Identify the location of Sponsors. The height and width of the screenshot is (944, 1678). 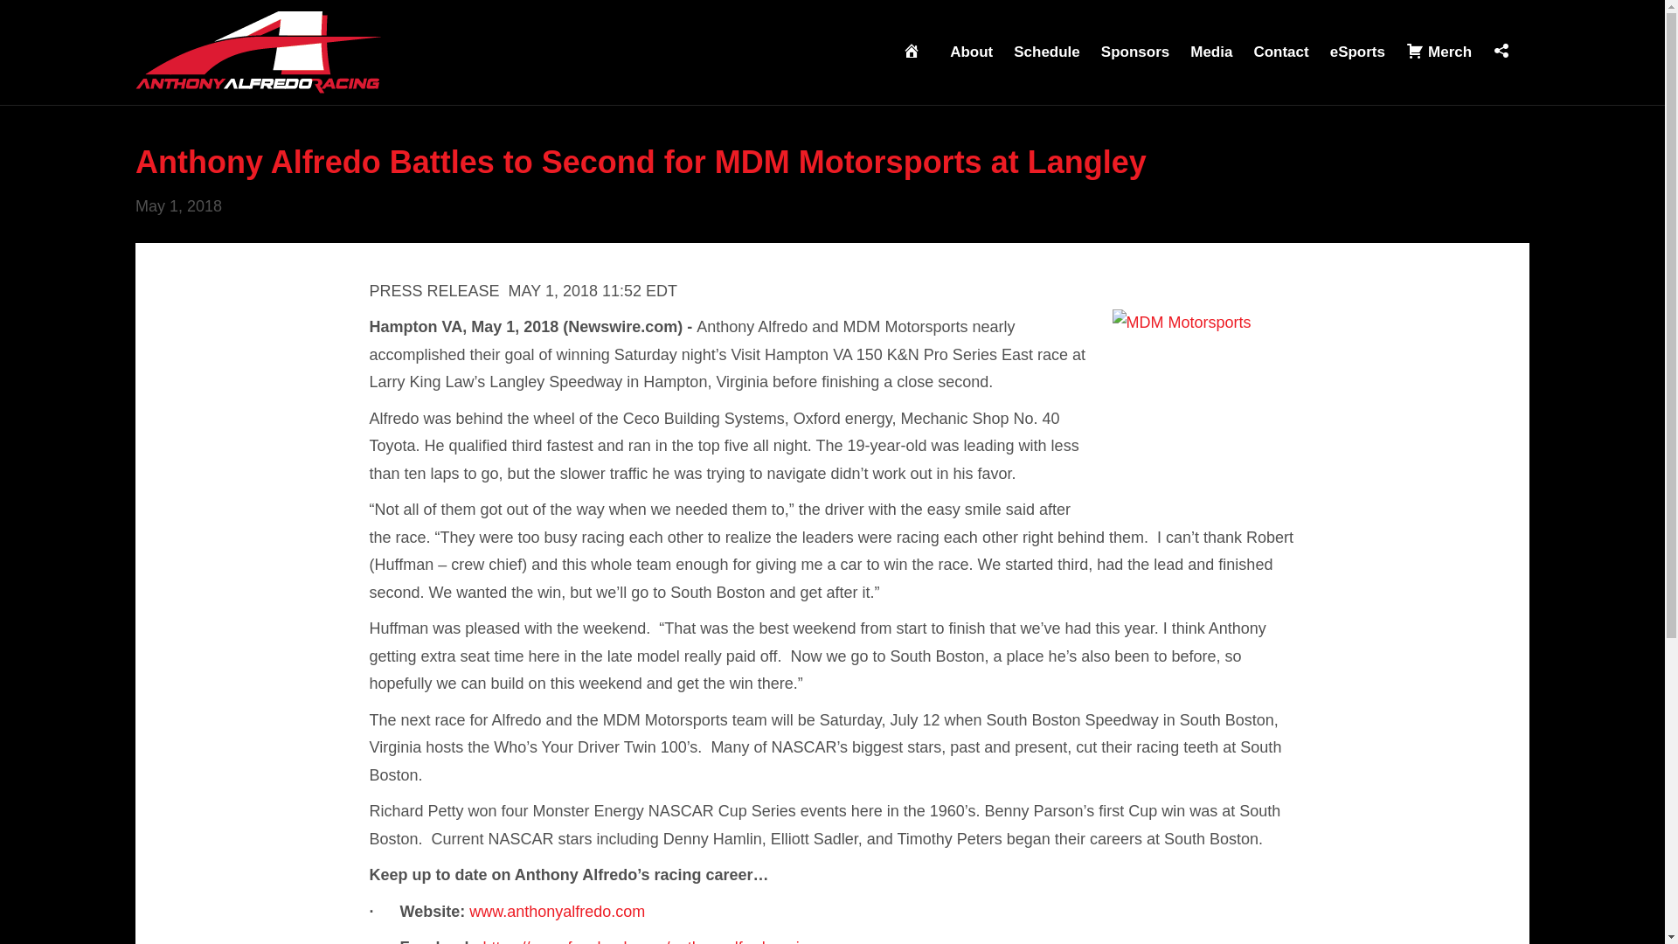
(1134, 52).